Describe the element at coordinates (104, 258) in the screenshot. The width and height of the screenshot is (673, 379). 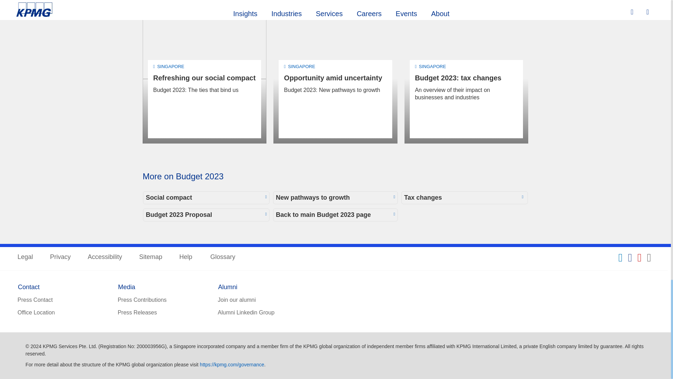
I see `Accessibility` at that location.